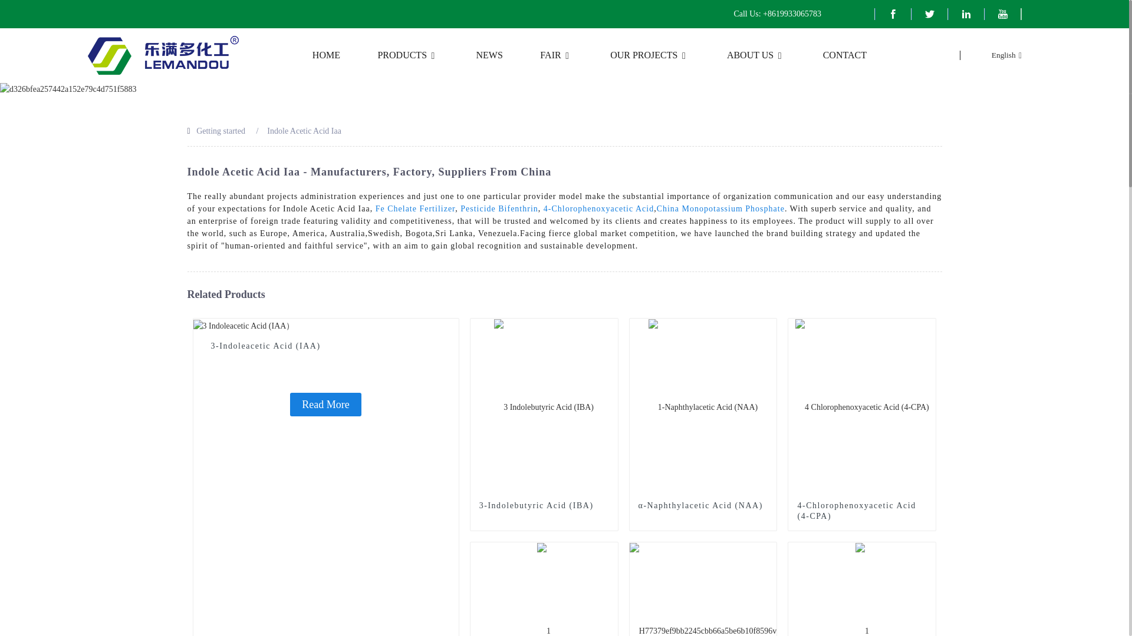 This screenshot has height=636, width=1132. What do you see at coordinates (598, 208) in the screenshot?
I see `4-Chlorophenoxyacetic Acid` at bounding box center [598, 208].